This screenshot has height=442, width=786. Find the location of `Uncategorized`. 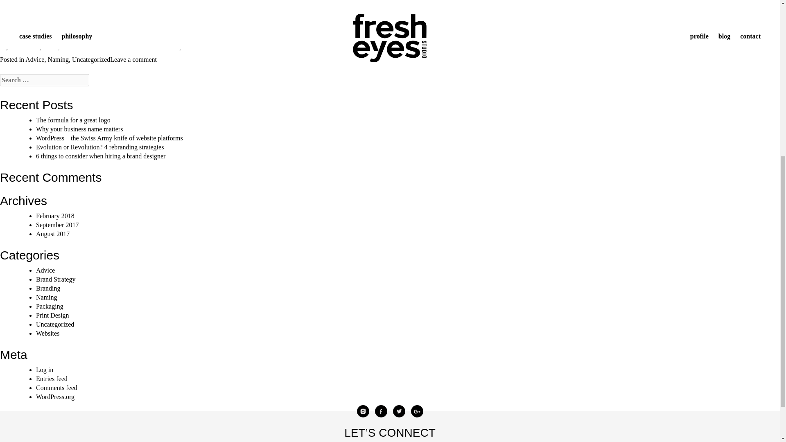

Uncategorized is located at coordinates (91, 60).